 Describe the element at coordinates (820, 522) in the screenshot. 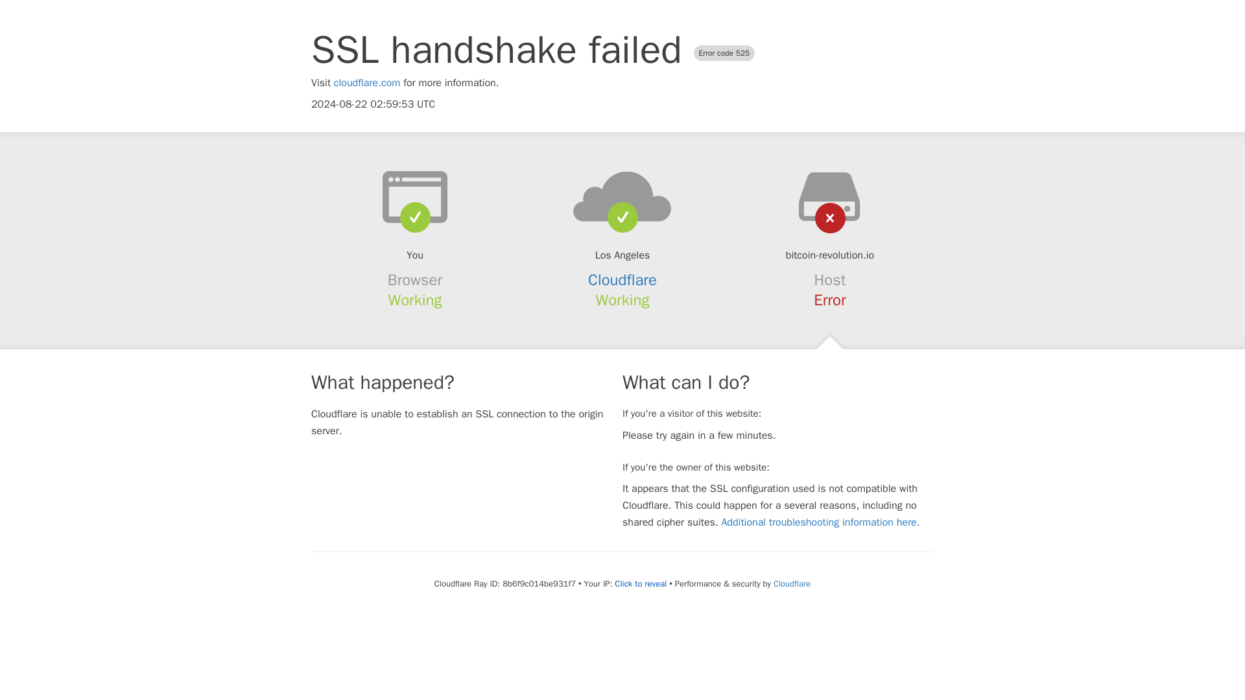

I see `Additional troubleshooting information here.` at that location.